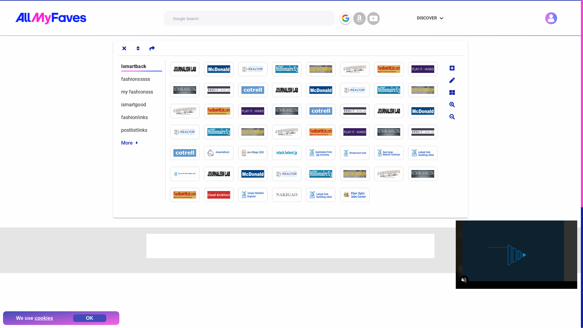  Describe the element at coordinates (249, 18) in the screenshot. I see `Enter your query and then select the search engine` at that location.